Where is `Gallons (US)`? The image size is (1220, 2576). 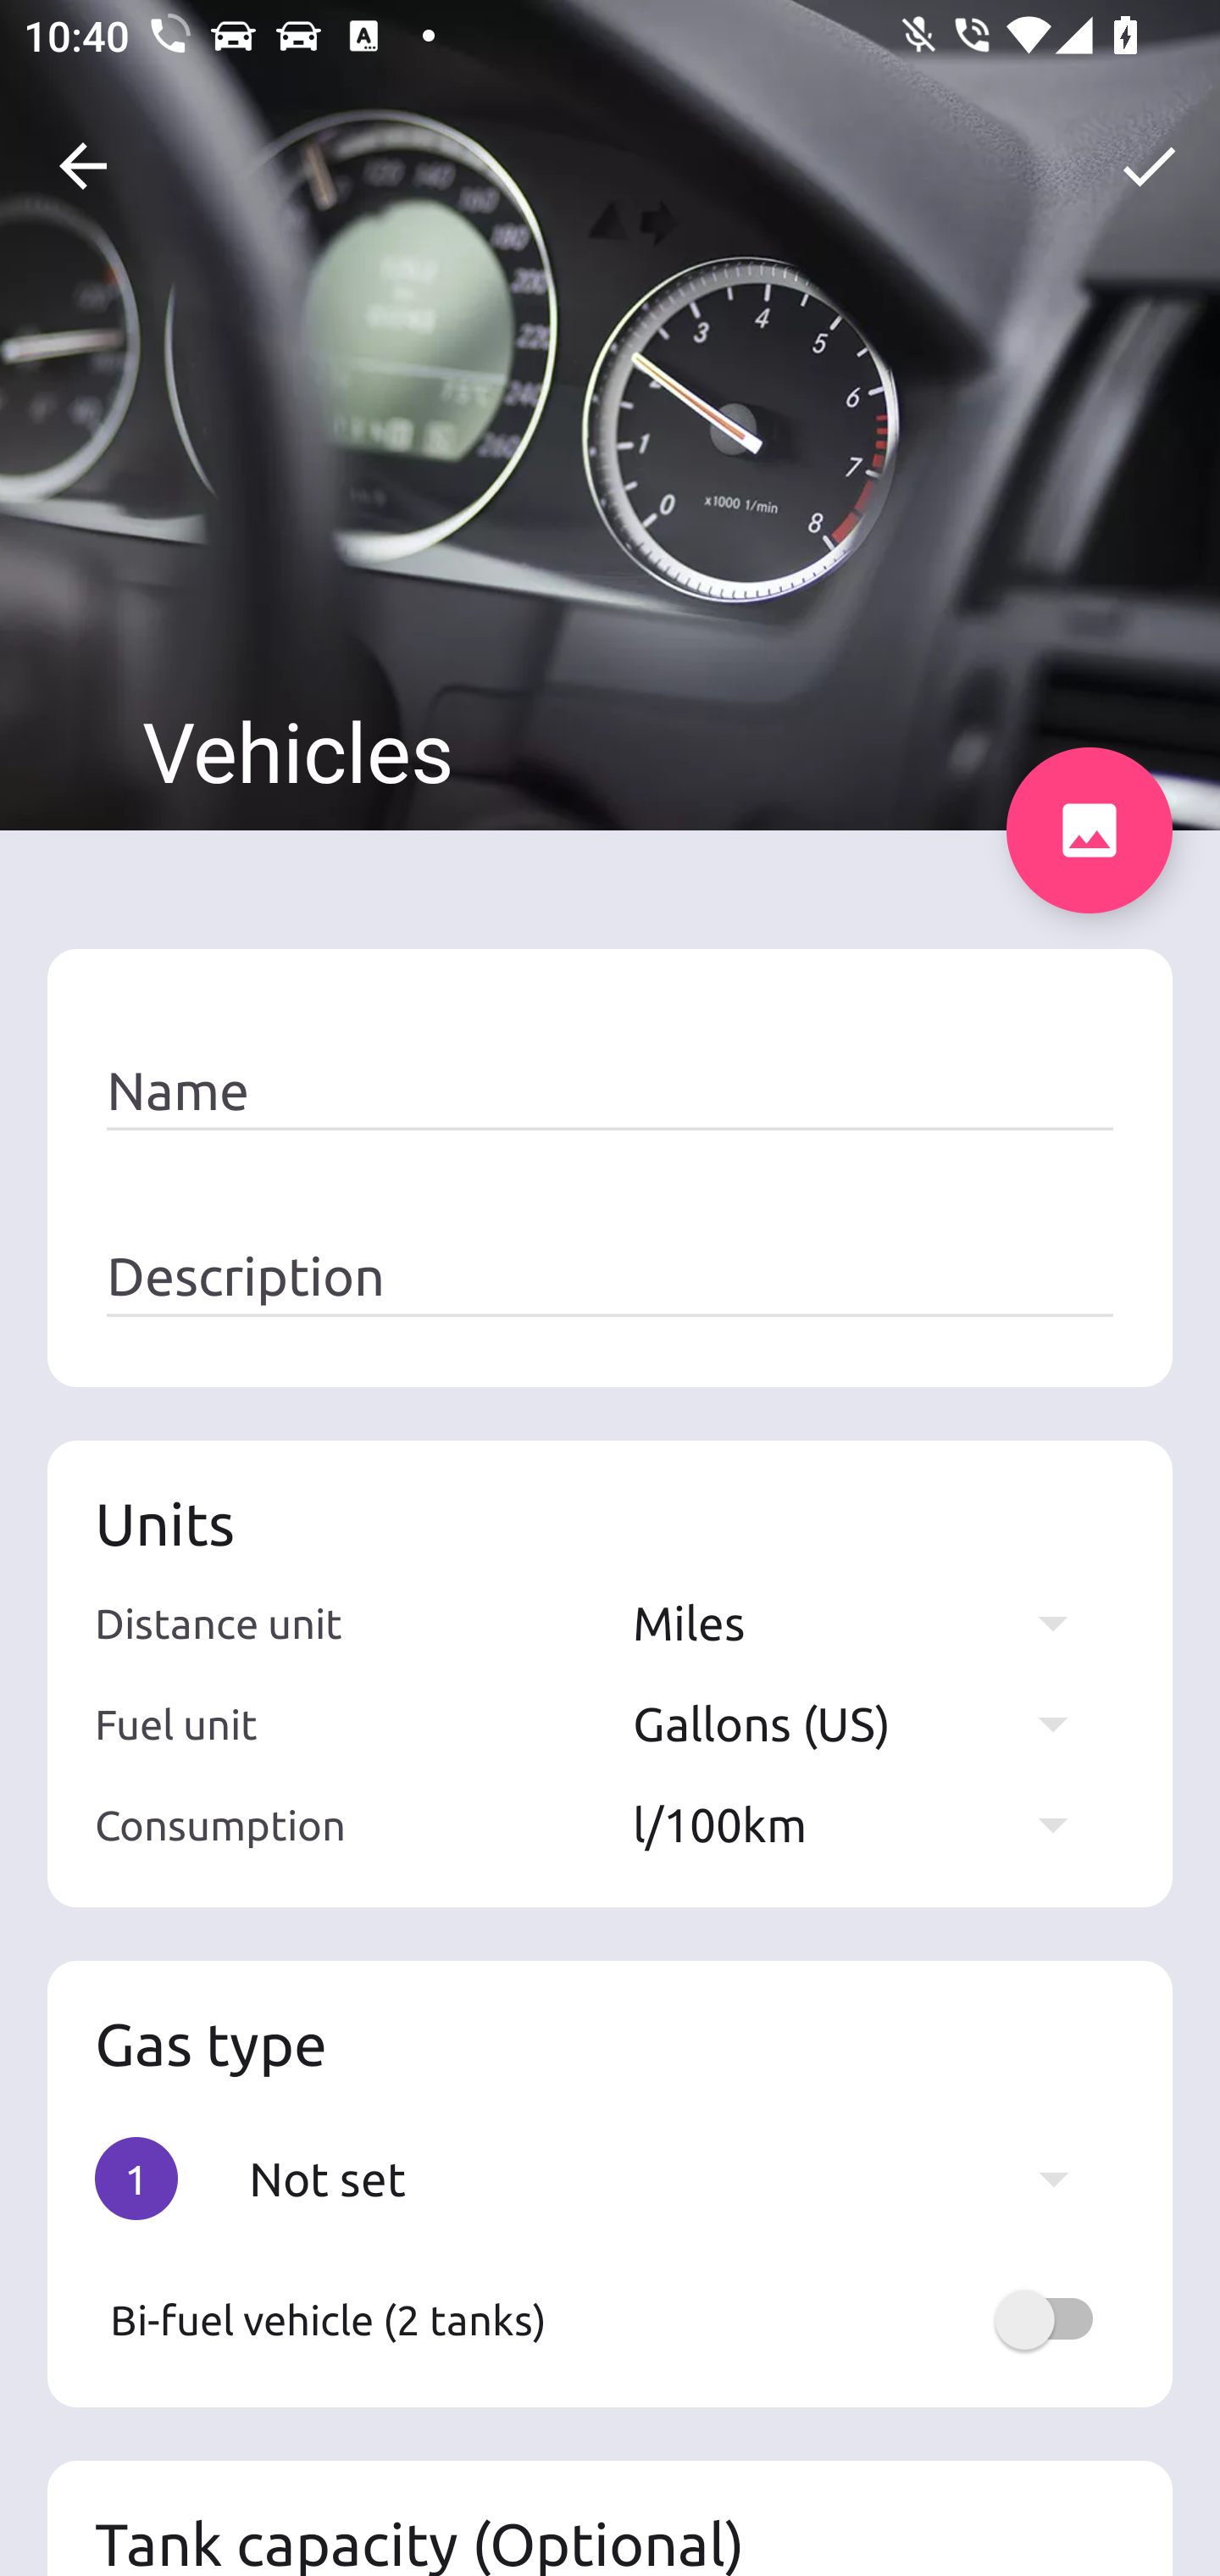
Gallons (US) is located at coordinates (866, 1724).